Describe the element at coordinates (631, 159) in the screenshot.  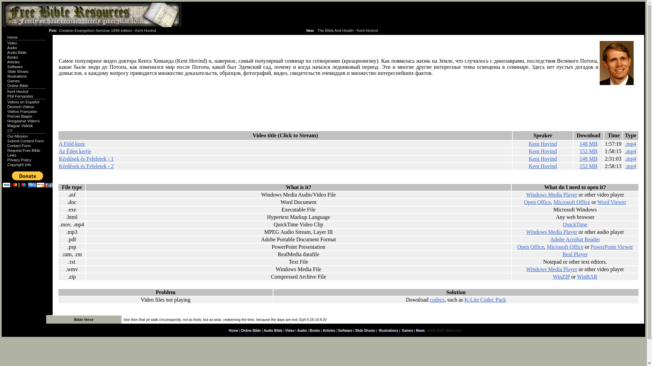
I see `.mp4` at that location.